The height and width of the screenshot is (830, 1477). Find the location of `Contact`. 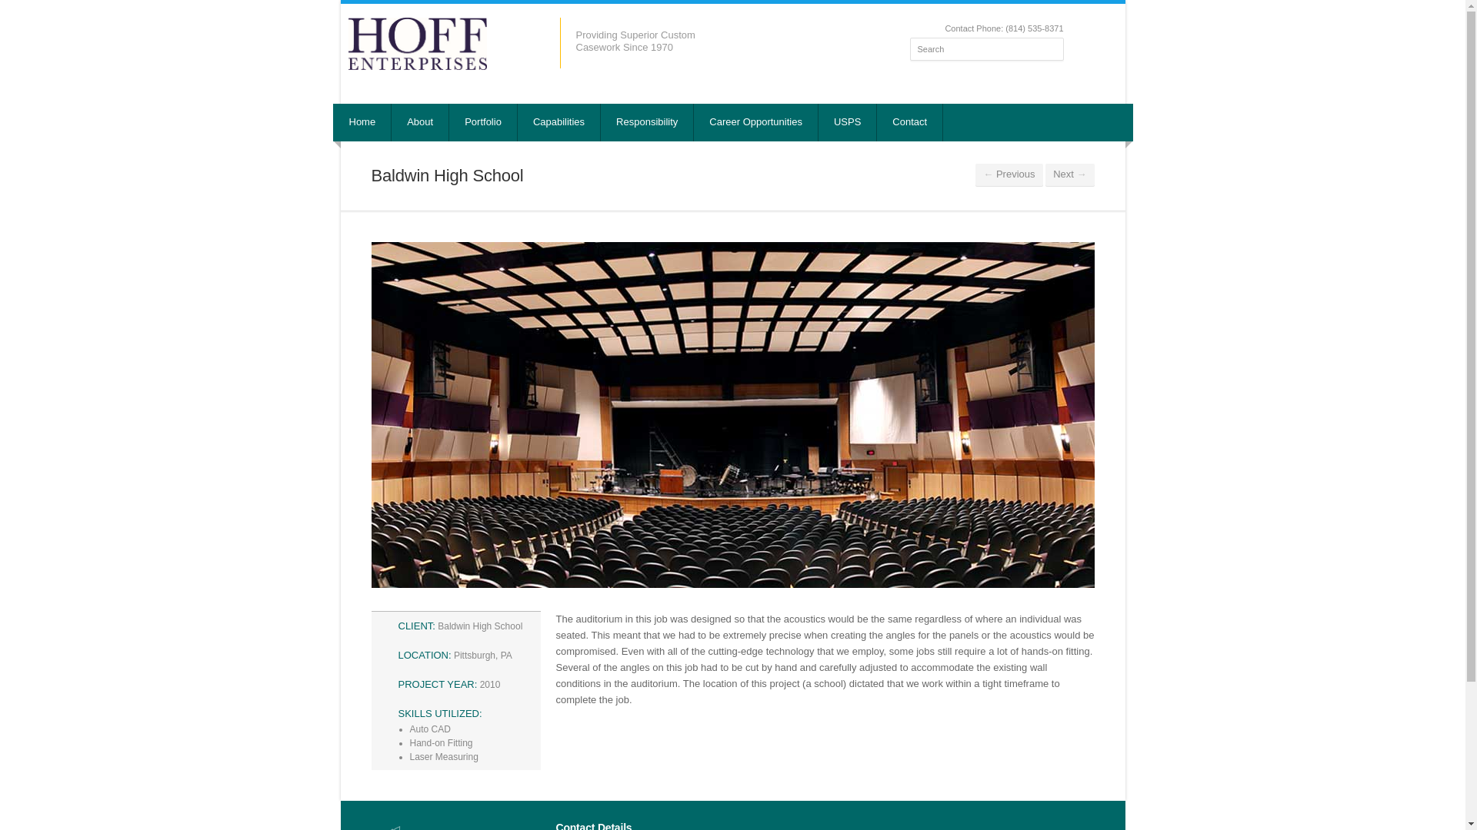

Contact is located at coordinates (910, 122).